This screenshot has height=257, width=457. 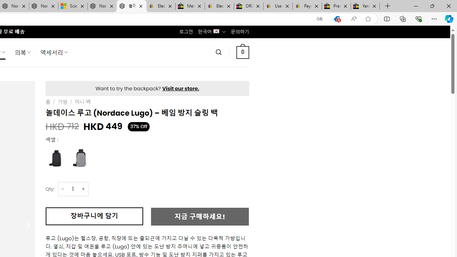 What do you see at coordinates (84, 189) in the screenshot?
I see `+` at bounding box center [84, 189].